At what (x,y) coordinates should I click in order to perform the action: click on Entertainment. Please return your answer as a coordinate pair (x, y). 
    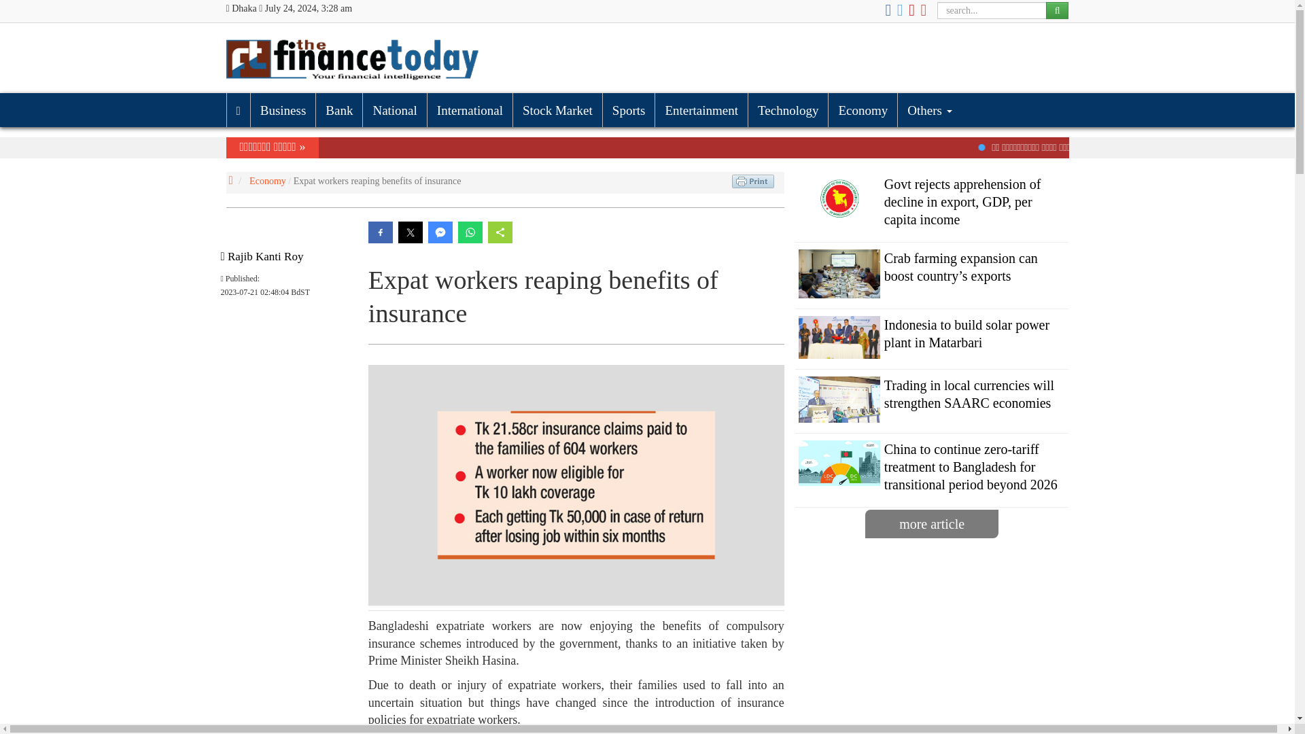
    Looking at the image, I should click on (701, 110).